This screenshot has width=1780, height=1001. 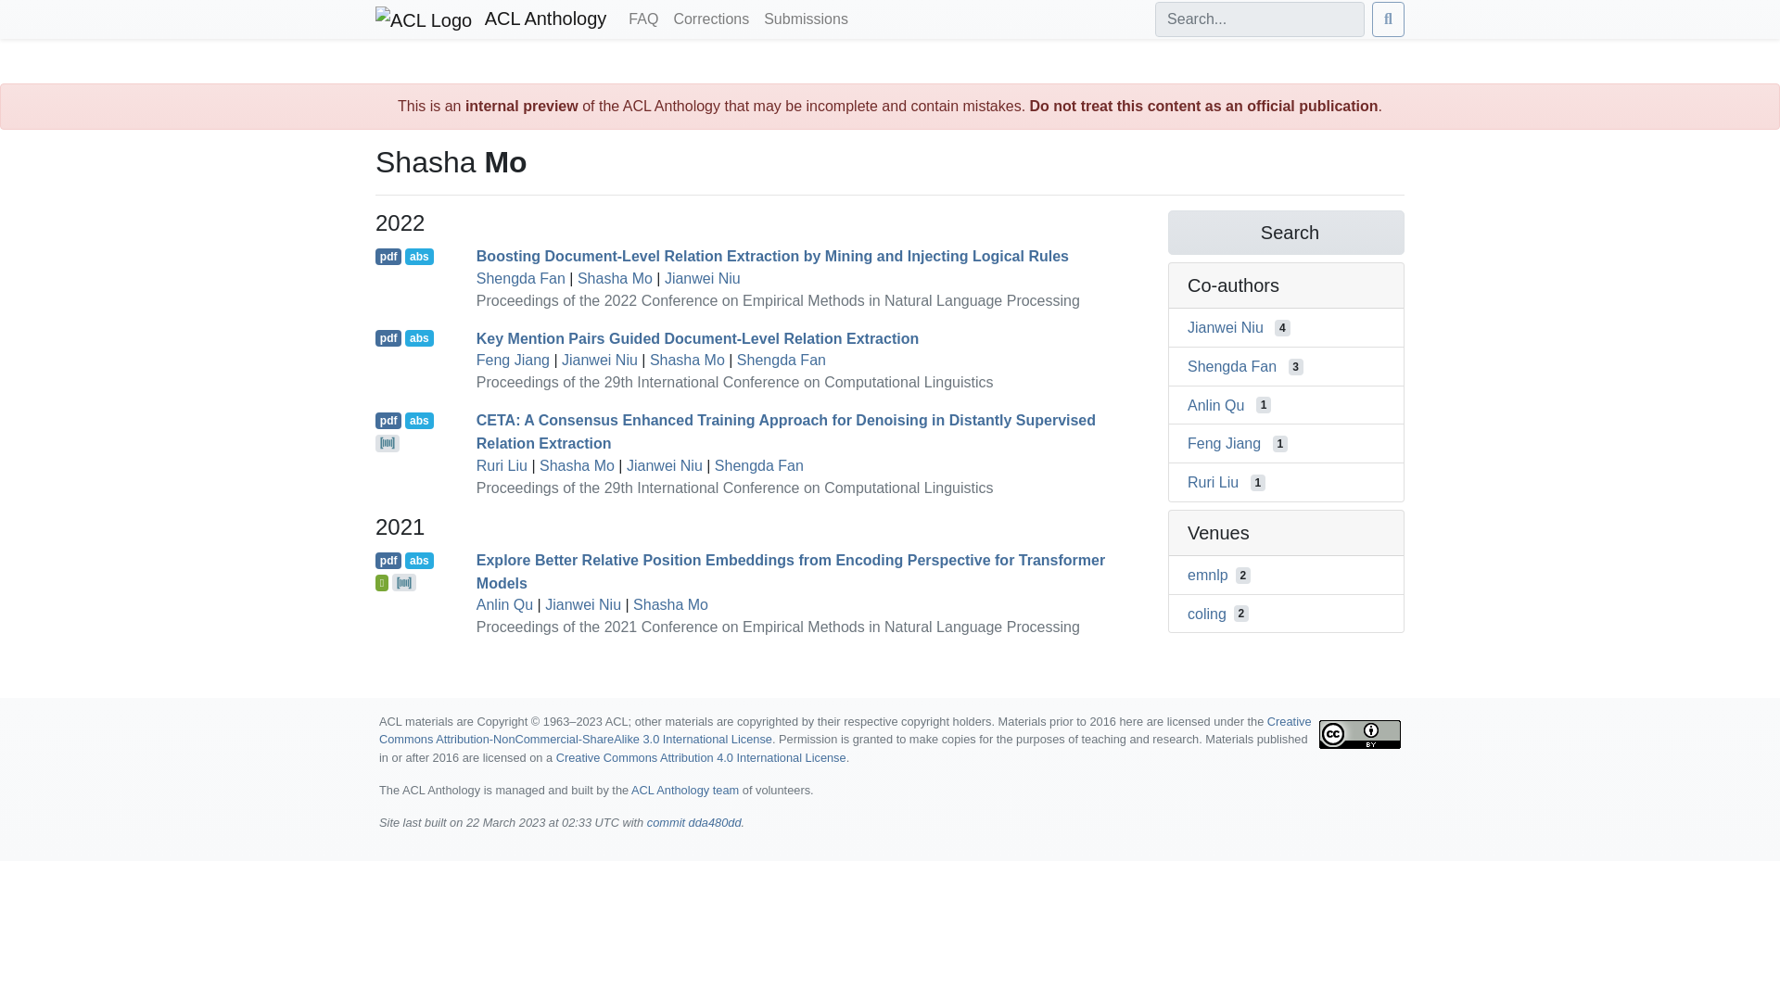 What do you see at coordinates (388, 337) in the screenshot?
I see `Open PDF` at bounding box center [388, 337].